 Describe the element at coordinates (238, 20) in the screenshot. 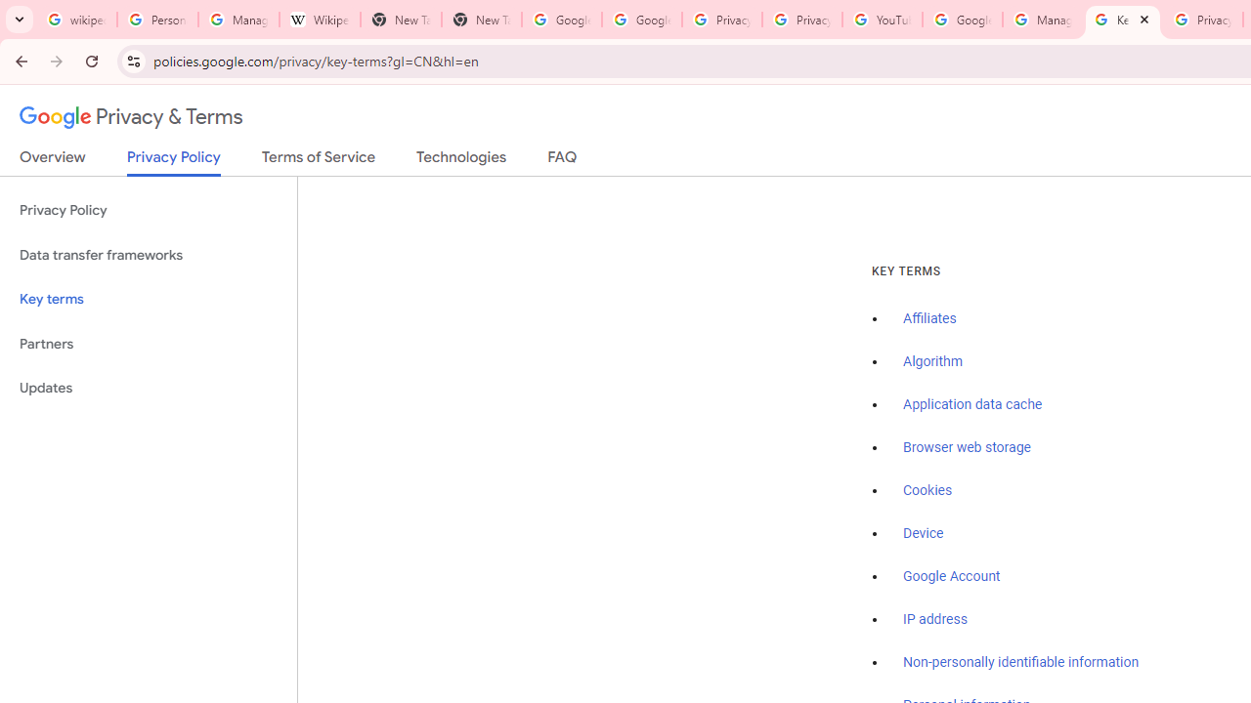

I see `Manage your Location History - Google Search Help` at that location.